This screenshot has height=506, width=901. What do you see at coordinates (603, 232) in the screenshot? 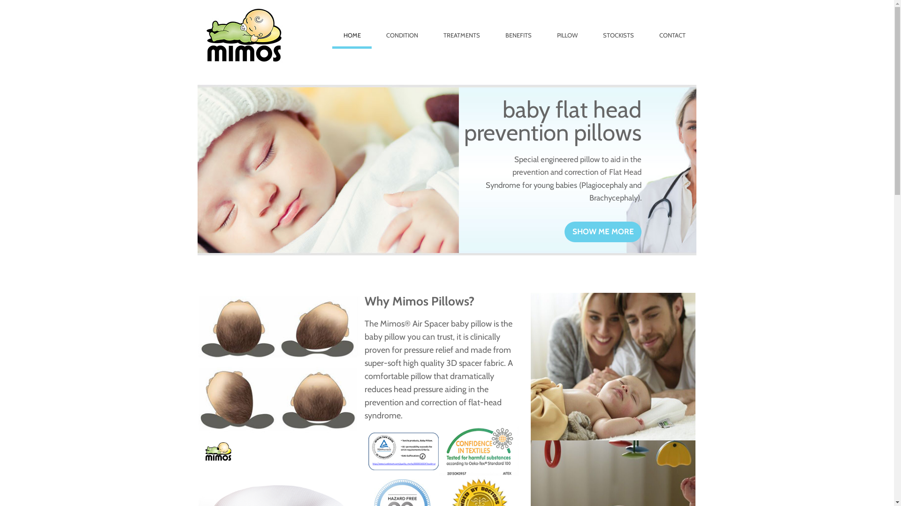
I see `SHOW ME MORE` at bounding box center [603, 232].